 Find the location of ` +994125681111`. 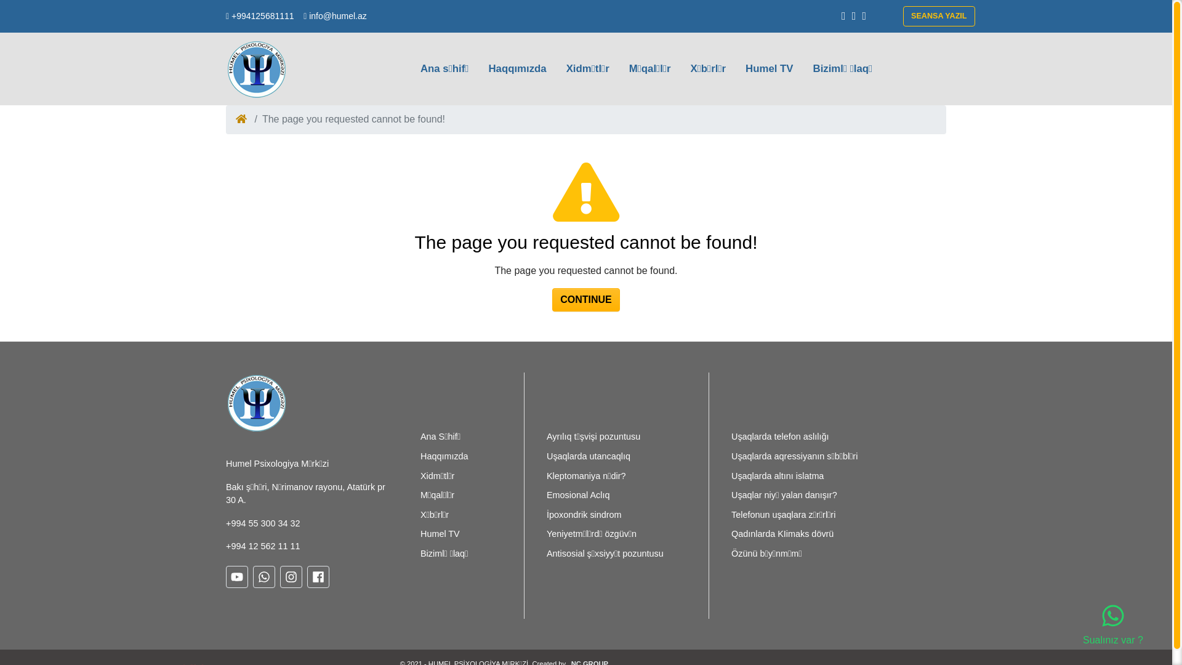

 +994125681111 is located at coordinates (260, 16).